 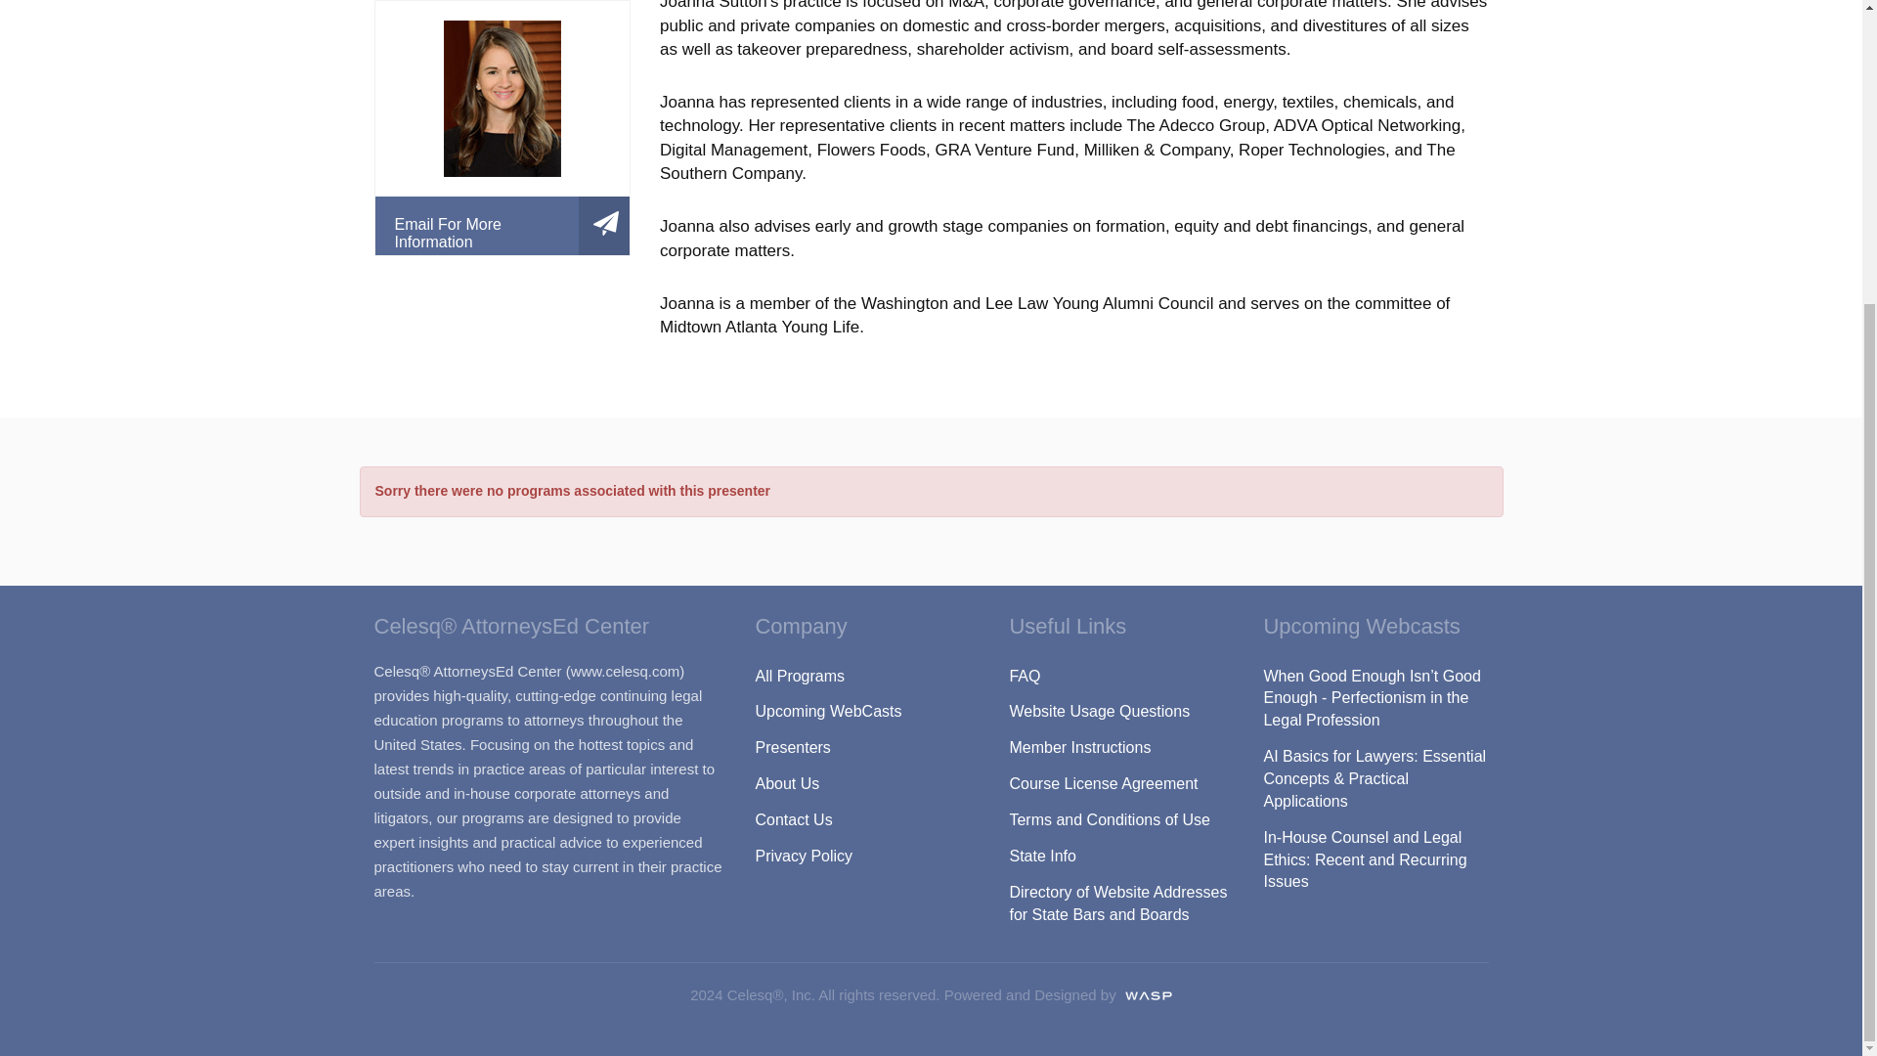 I want to click on About Us, so click(x=866, y=784).